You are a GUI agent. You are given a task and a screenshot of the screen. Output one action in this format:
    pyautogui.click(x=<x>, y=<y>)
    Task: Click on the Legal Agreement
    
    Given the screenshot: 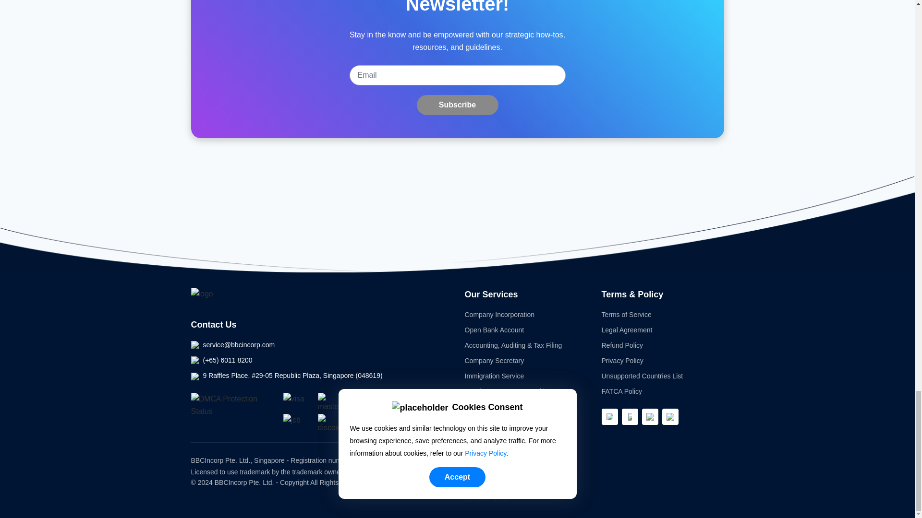 What is the action you would take?
    pyautogui.click(x=626, y=330)
    